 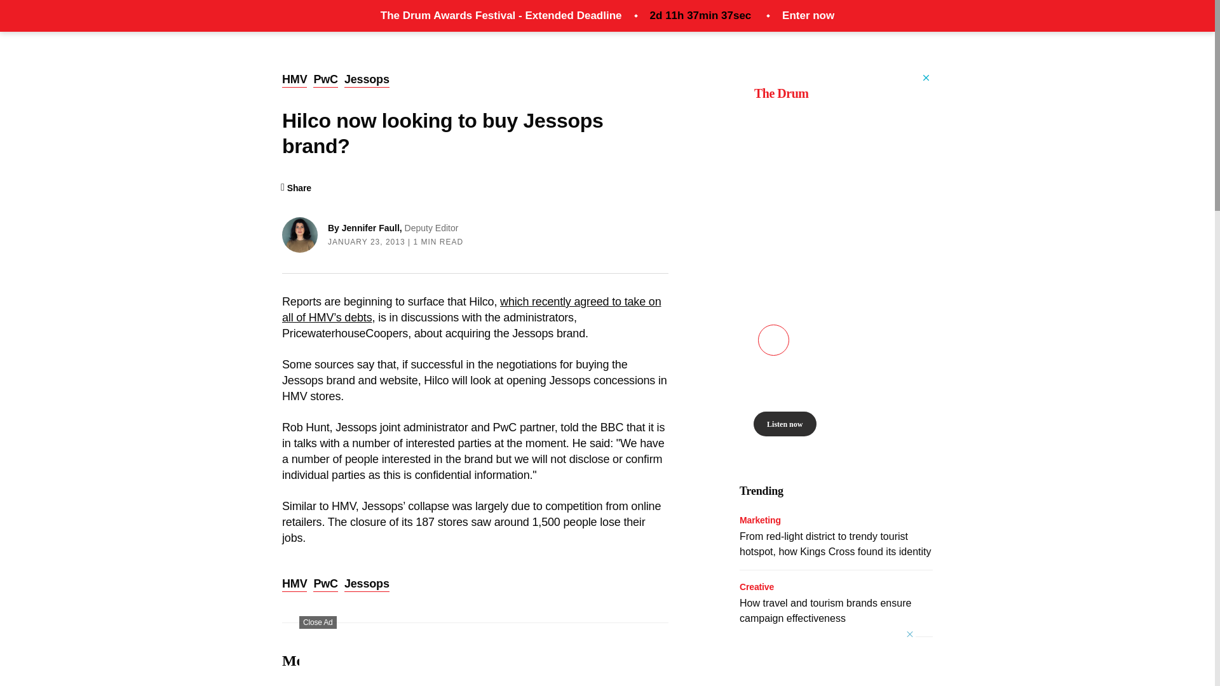 What do you see at coordinates (294, 80) in the screenshot?
I see `HMV` at bounding box center [294, 80].